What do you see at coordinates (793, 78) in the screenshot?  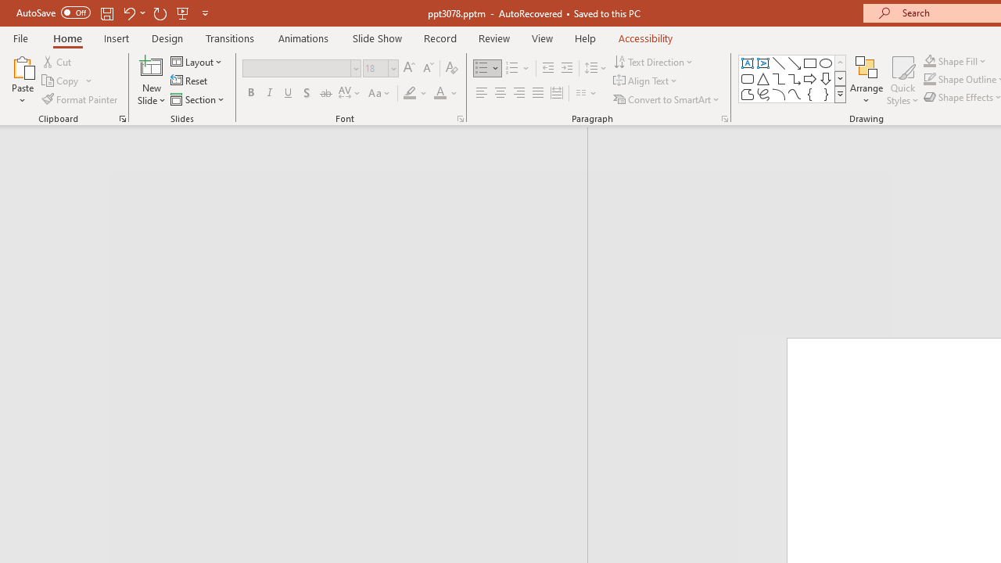 I see `AutomationID: ShapesInsertGallery` at bounding box center [793, 78].